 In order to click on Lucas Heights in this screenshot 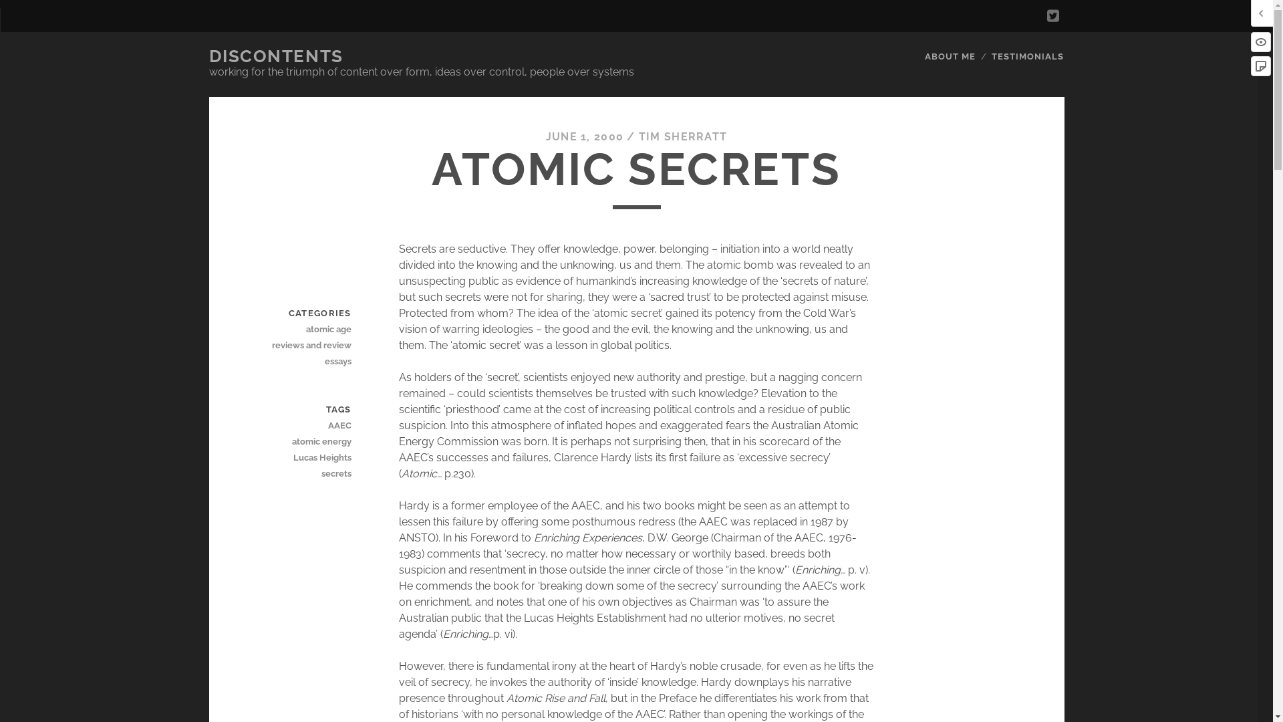, I will do `click(304, 458)`.